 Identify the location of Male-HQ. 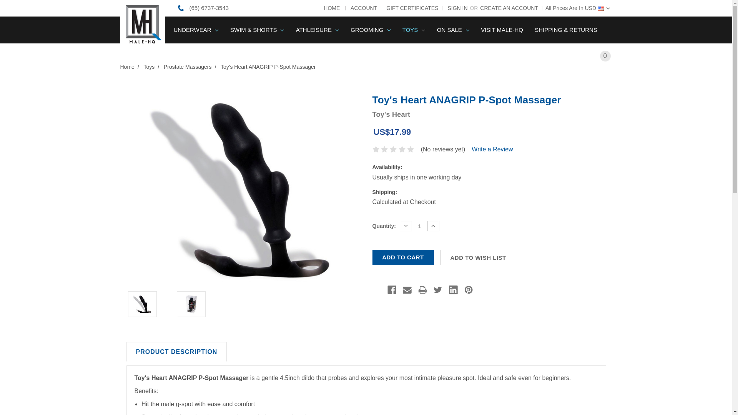
(142, 22).